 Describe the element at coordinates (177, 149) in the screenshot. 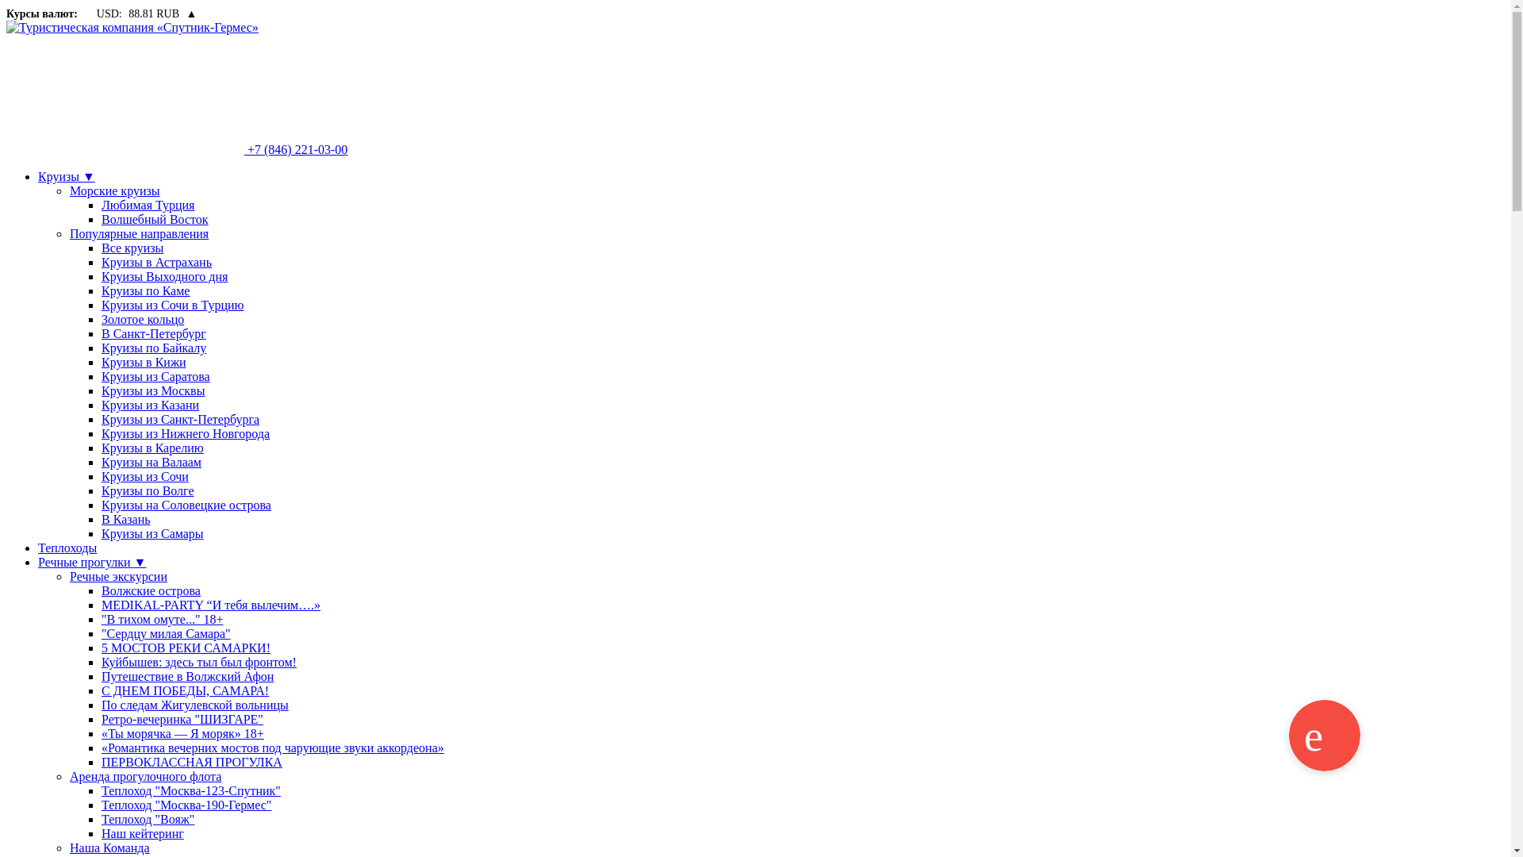

I see `+7 (846) 221-03-00` at that location.